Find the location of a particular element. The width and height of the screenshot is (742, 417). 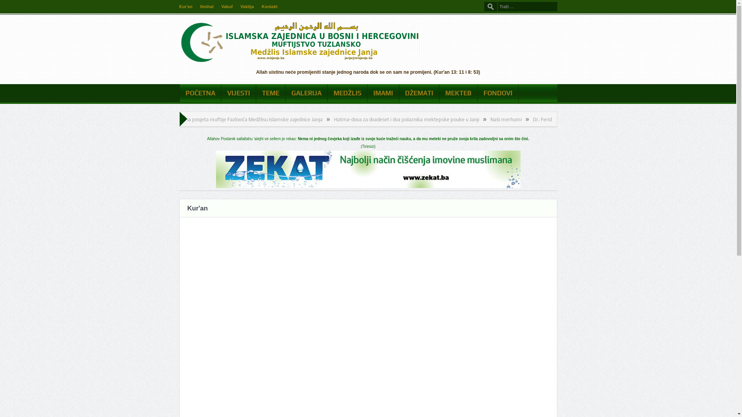

Vaktija is located at coordinates (247, 7).